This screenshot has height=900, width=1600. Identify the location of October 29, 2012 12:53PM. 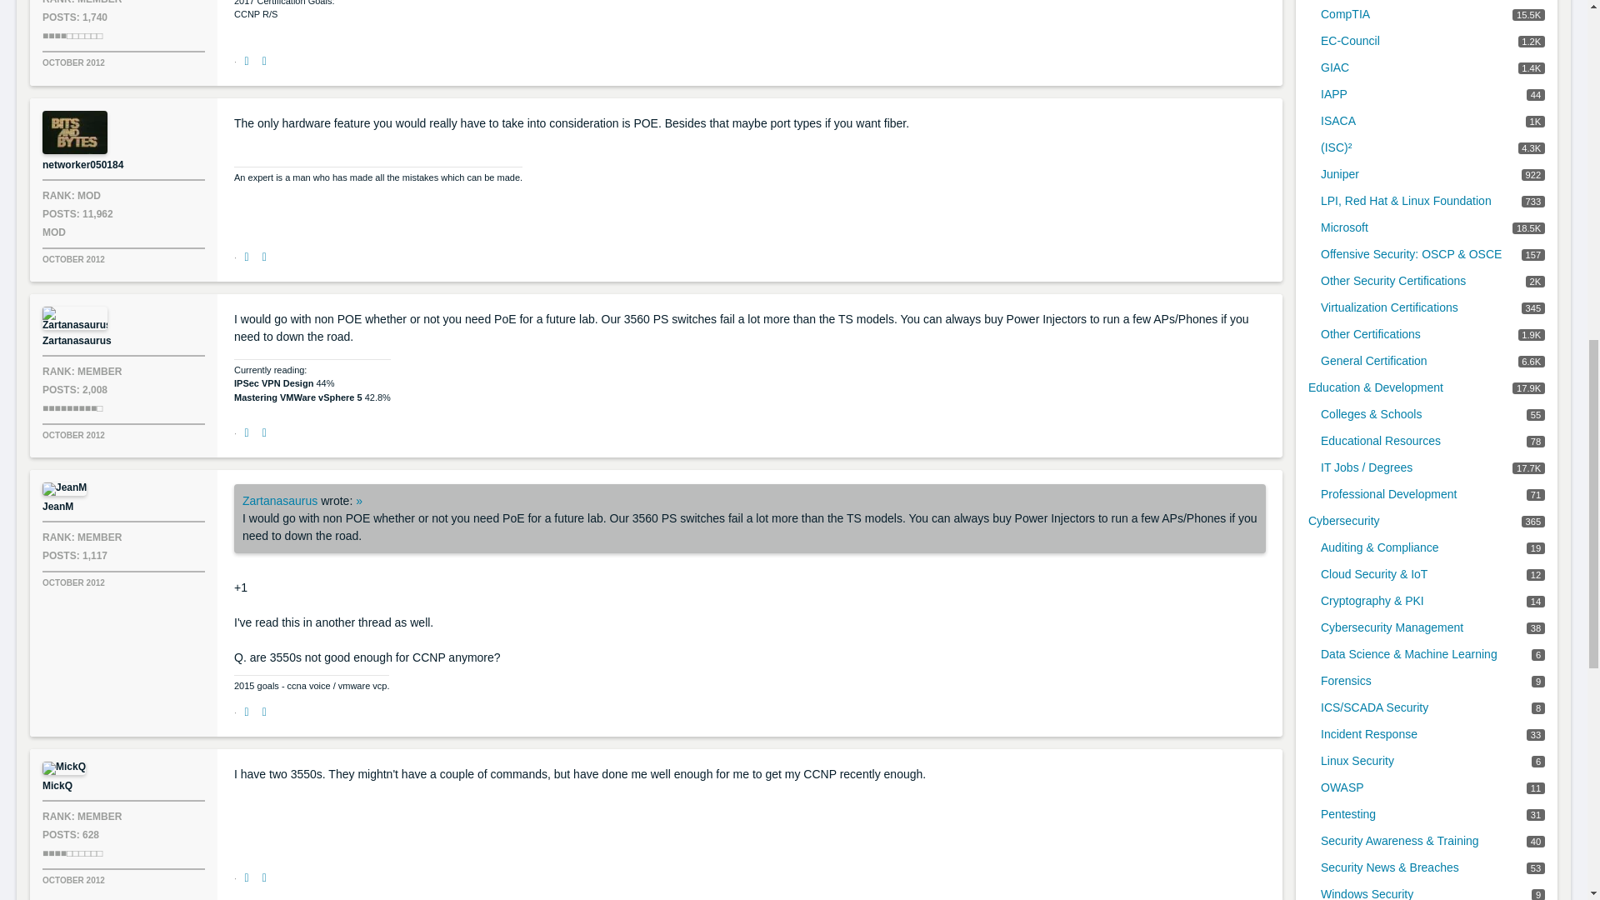
(73, 63).